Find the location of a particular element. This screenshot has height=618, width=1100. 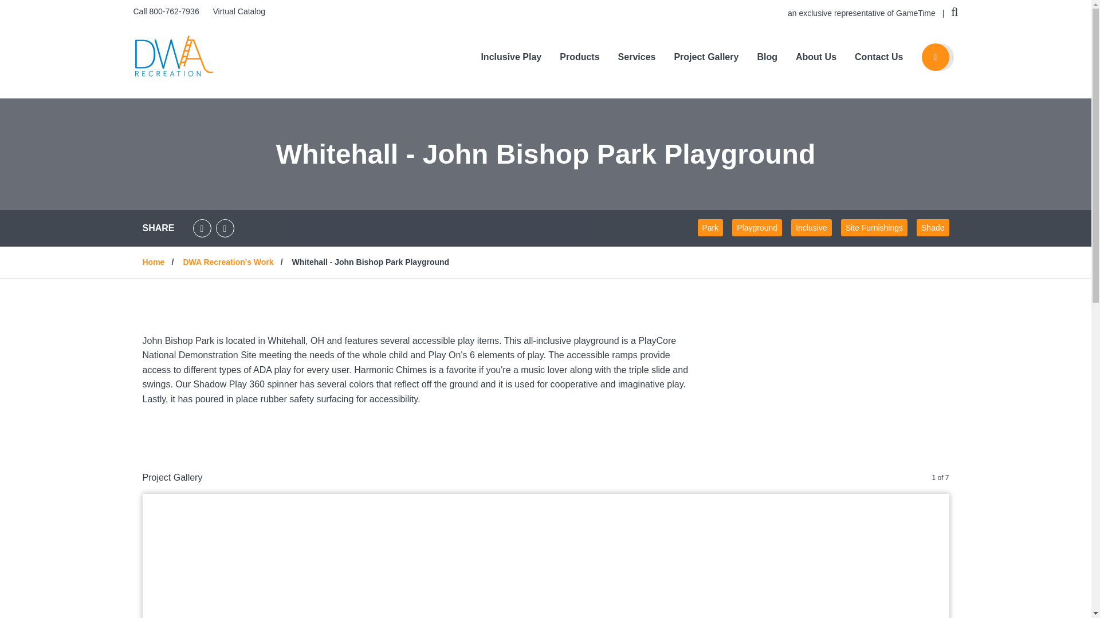

Products is located at coordinates (580, 57).